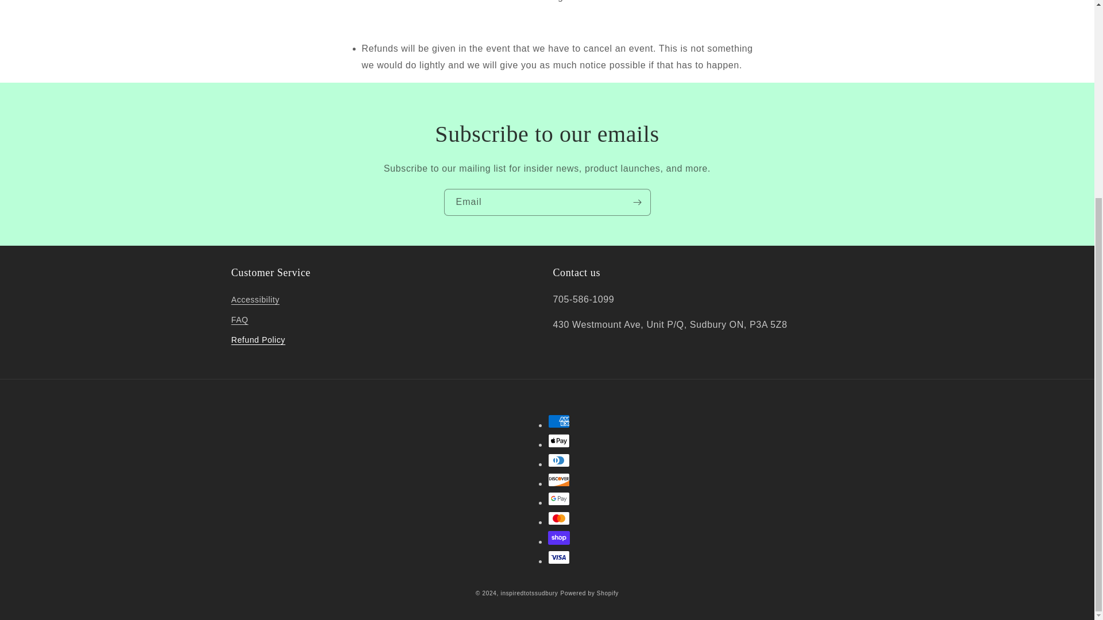 The image size is (1103, 620). I want to click on Mastercard, so click(559, 518).